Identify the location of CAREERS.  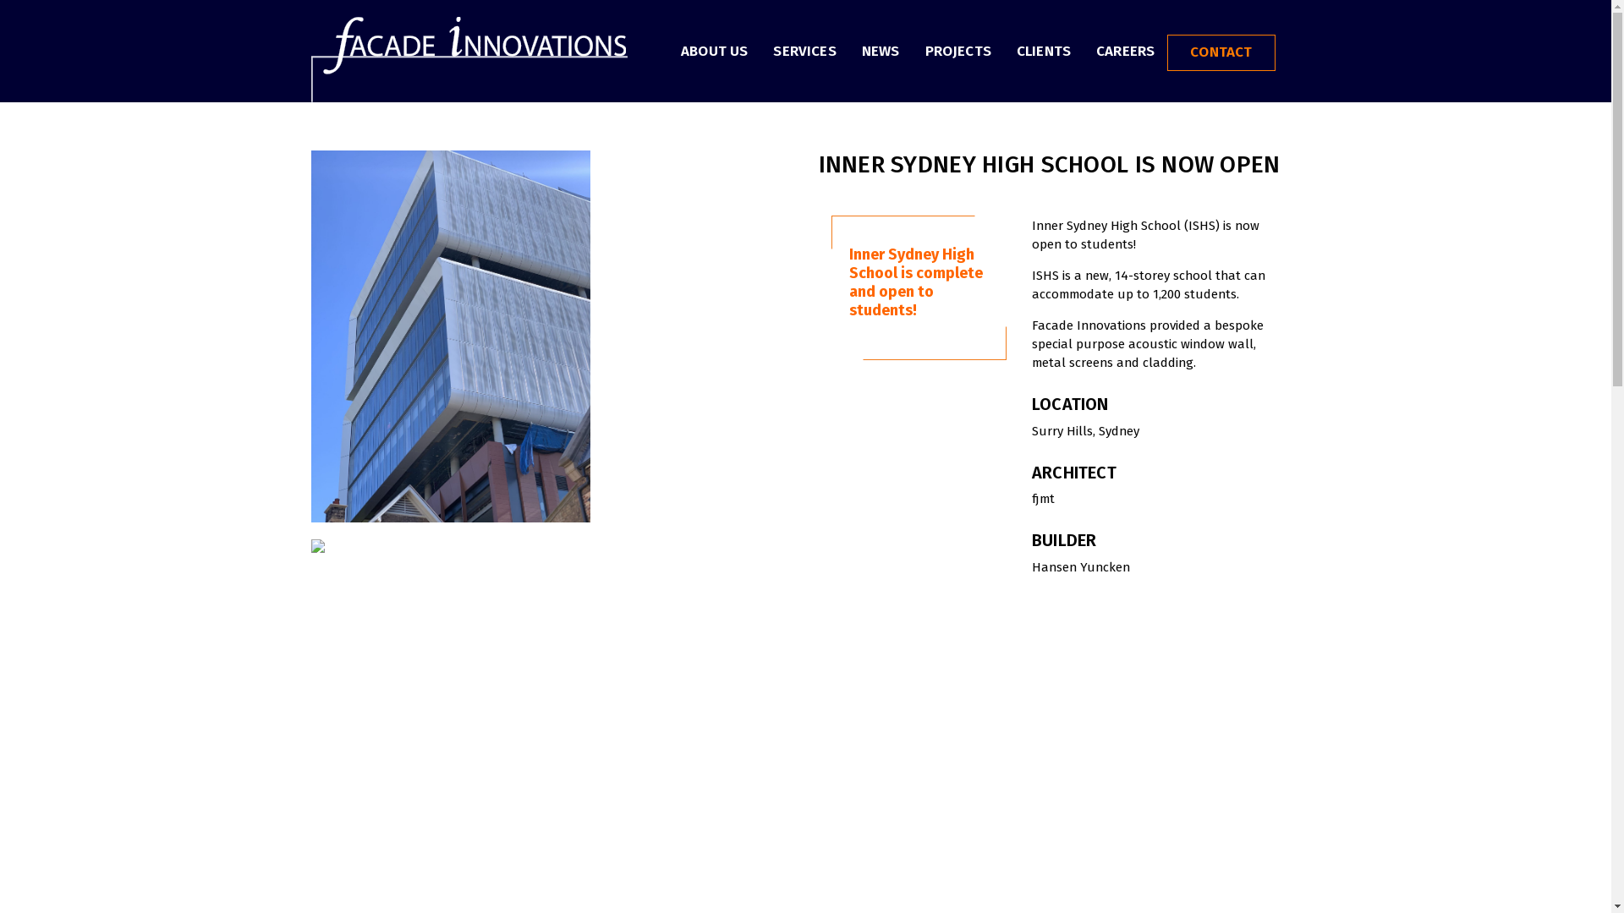
(1125, 50).